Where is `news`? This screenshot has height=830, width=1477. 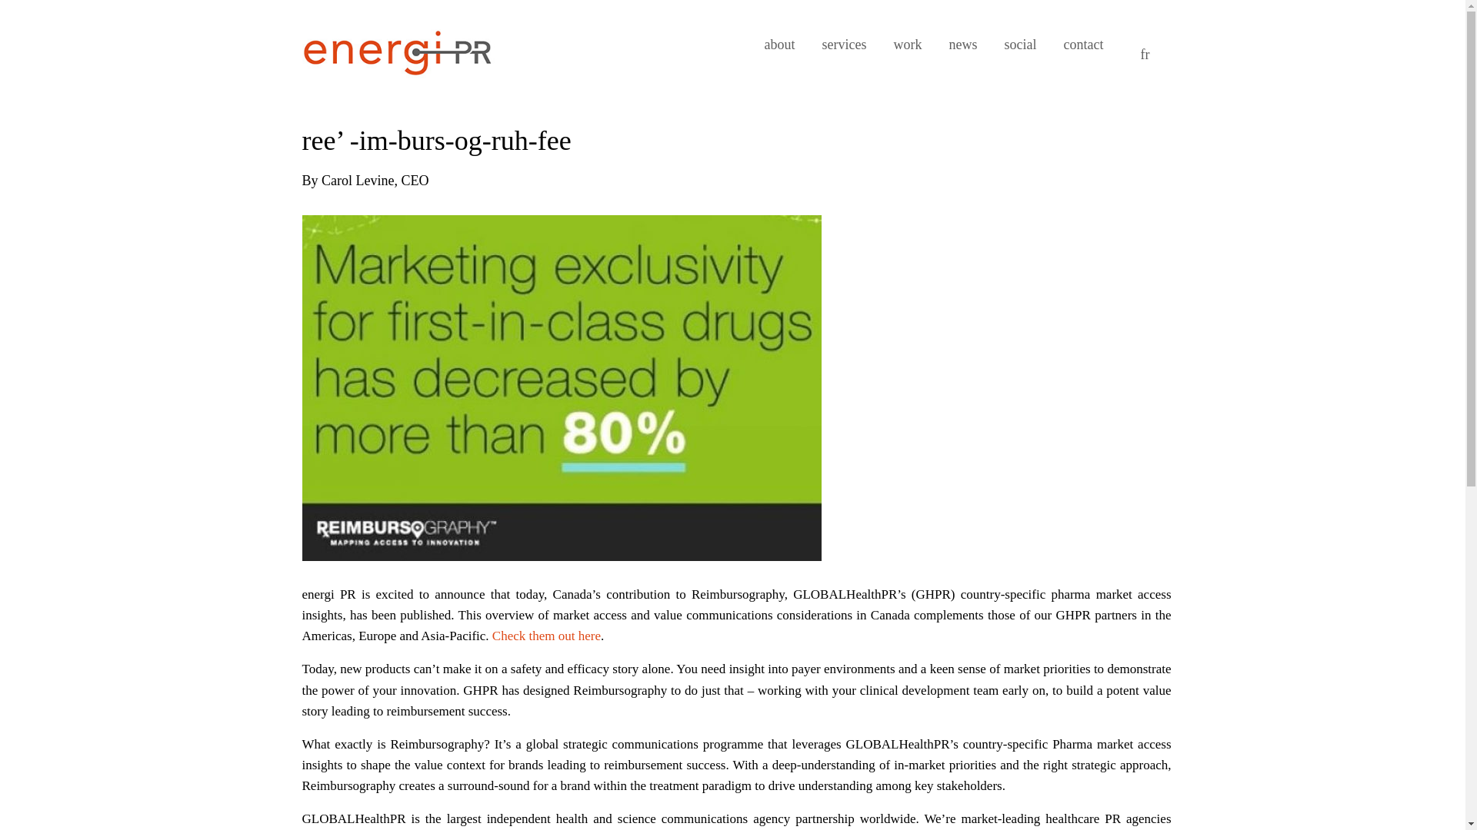 news is located at coordinates (963, 45).